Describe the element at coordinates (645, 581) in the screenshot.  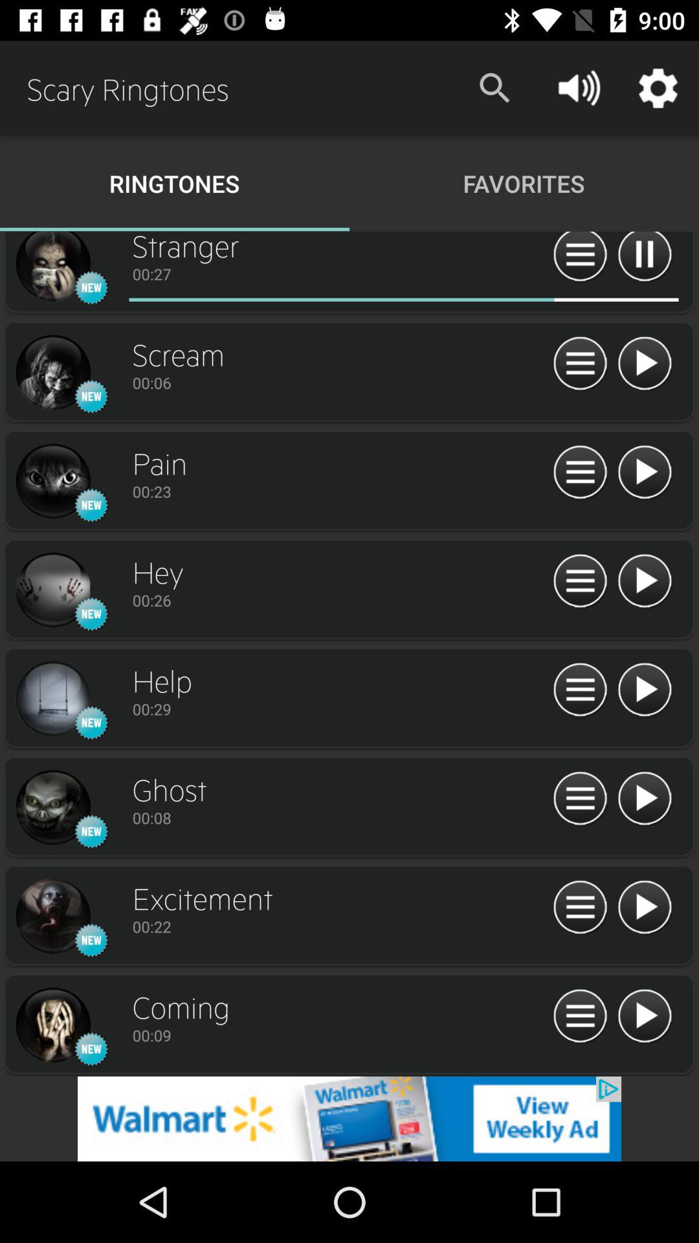
I see `play ringtone` at that location.